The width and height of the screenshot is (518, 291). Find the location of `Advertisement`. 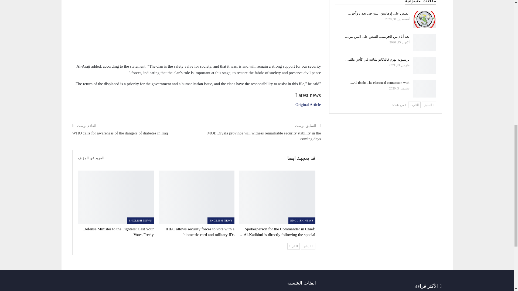

Advertisement is located at coordinates (197, 30).